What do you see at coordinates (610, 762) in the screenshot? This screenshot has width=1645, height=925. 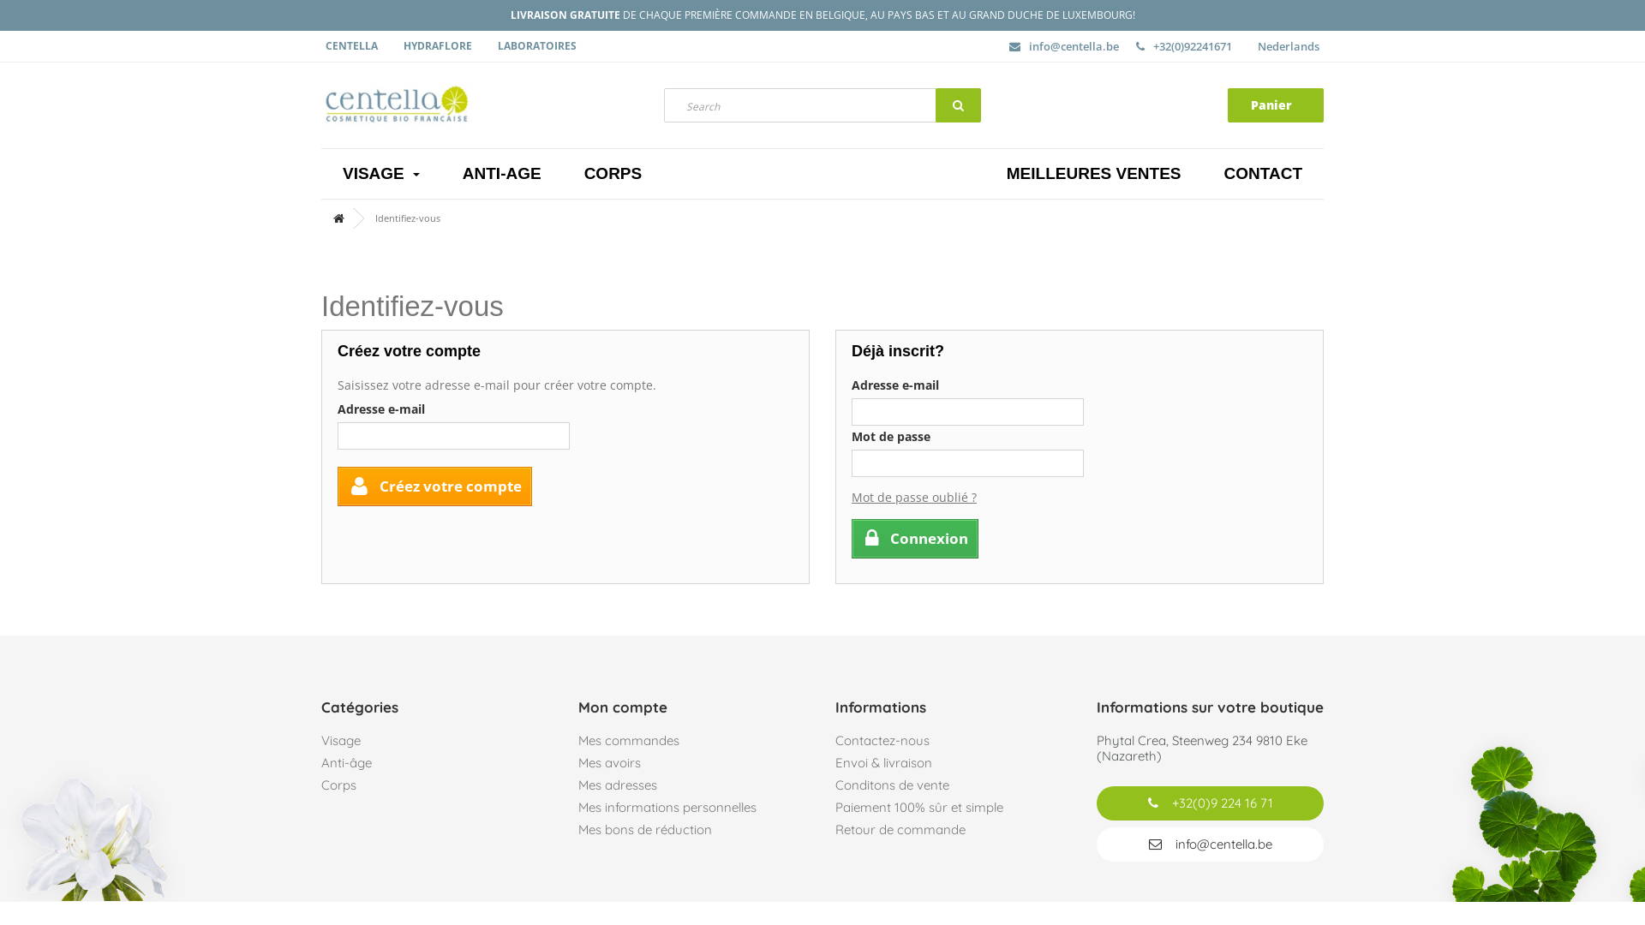 I see `Mes avoirs` at bounding box center [610, 762].